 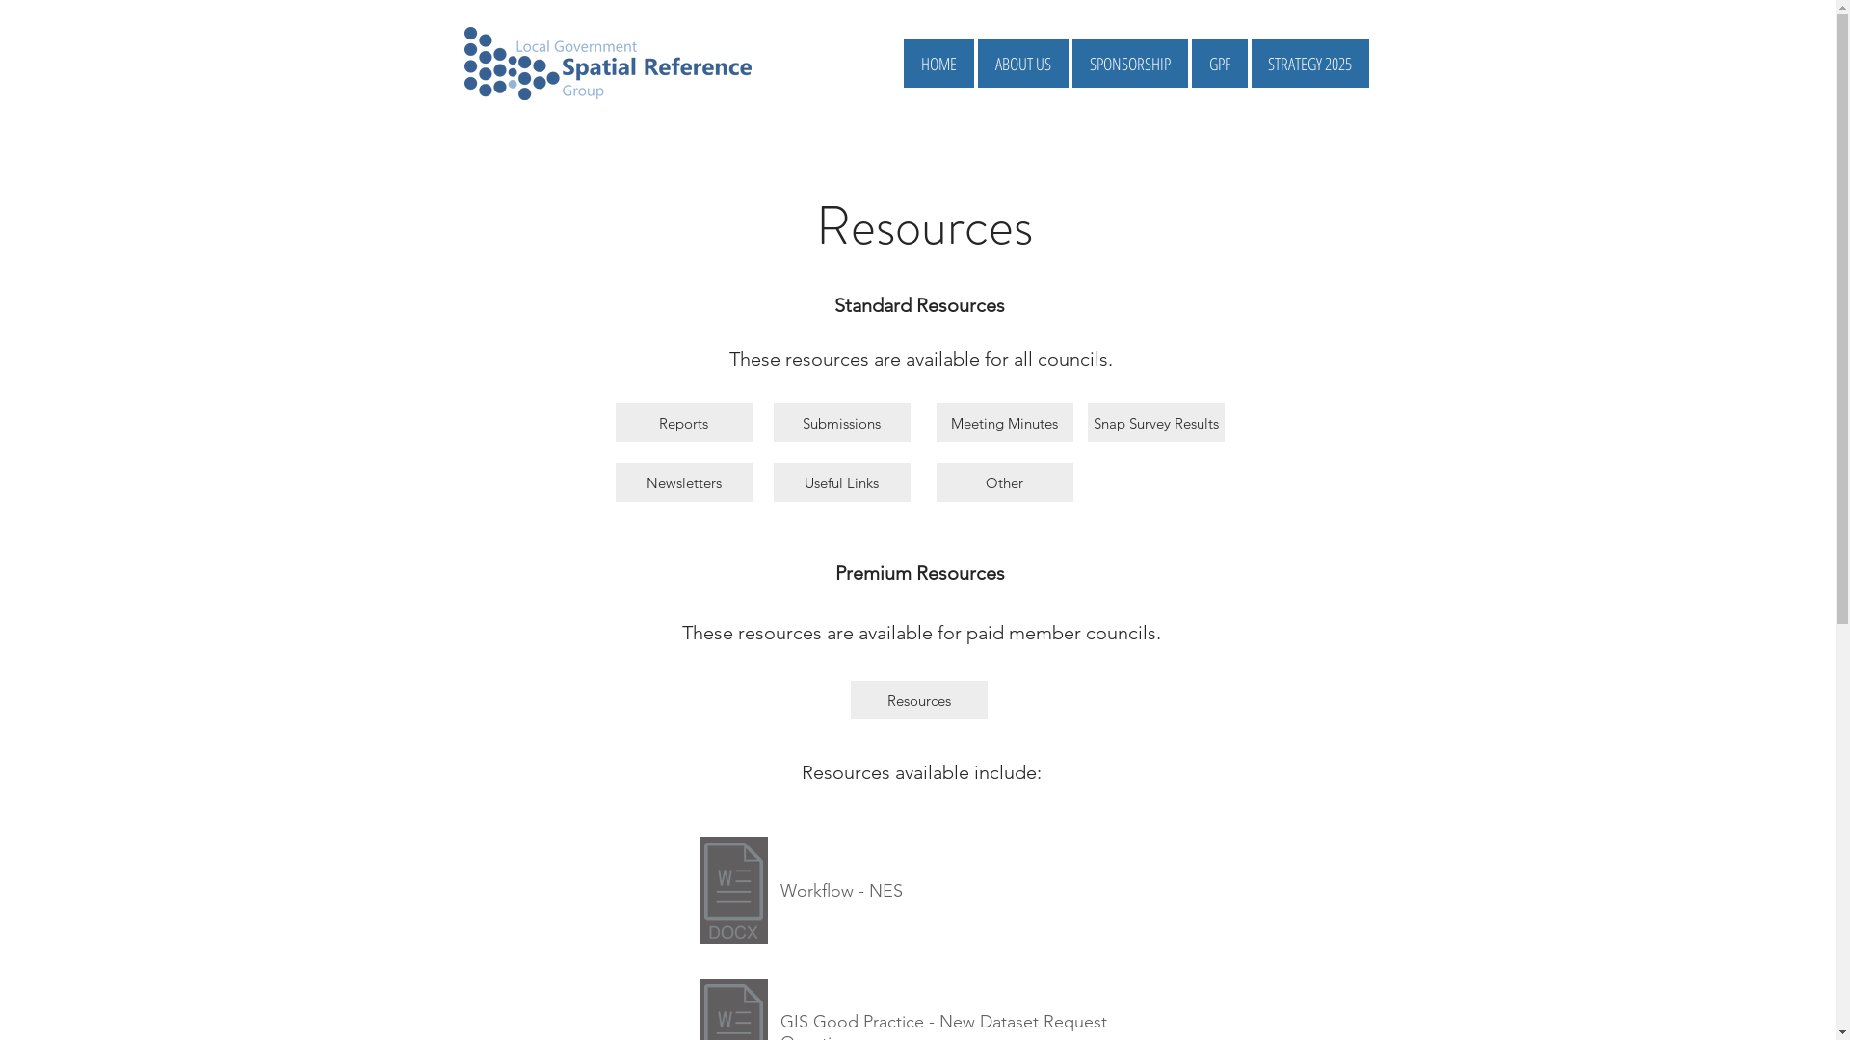 What do you see at coordinates (734, 890) in the screenshot?
I see `b105ec4f619343f1b5d7349c89796f07.png` at bounding box center [734, 890].